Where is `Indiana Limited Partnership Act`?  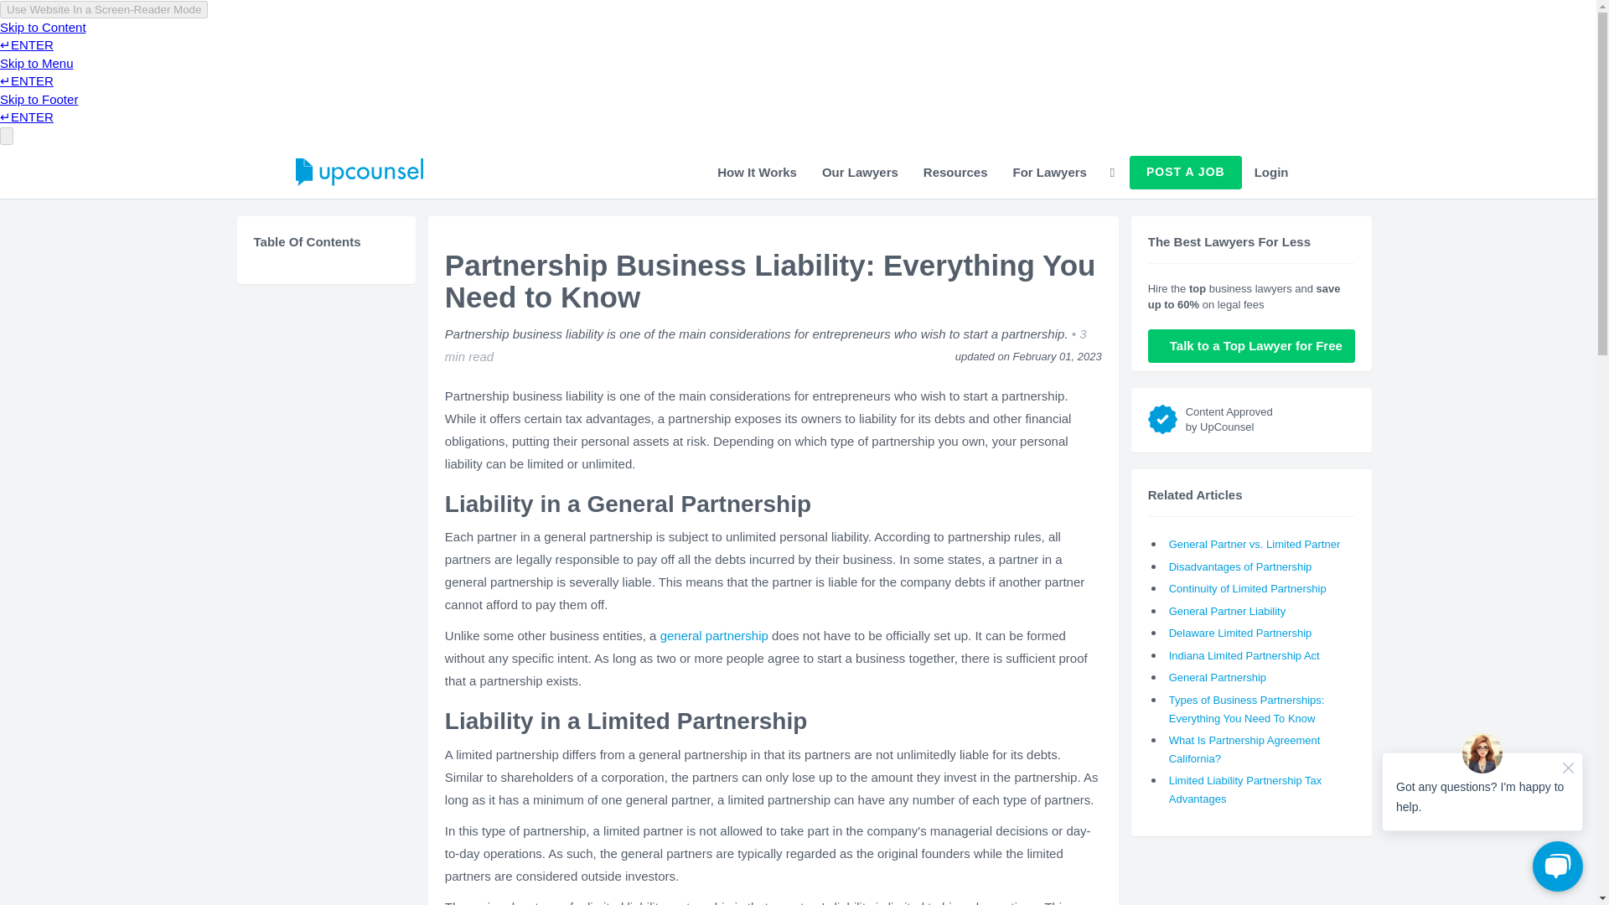
Indiana Limited Partnership Act is located at coordinates (1244, 655).